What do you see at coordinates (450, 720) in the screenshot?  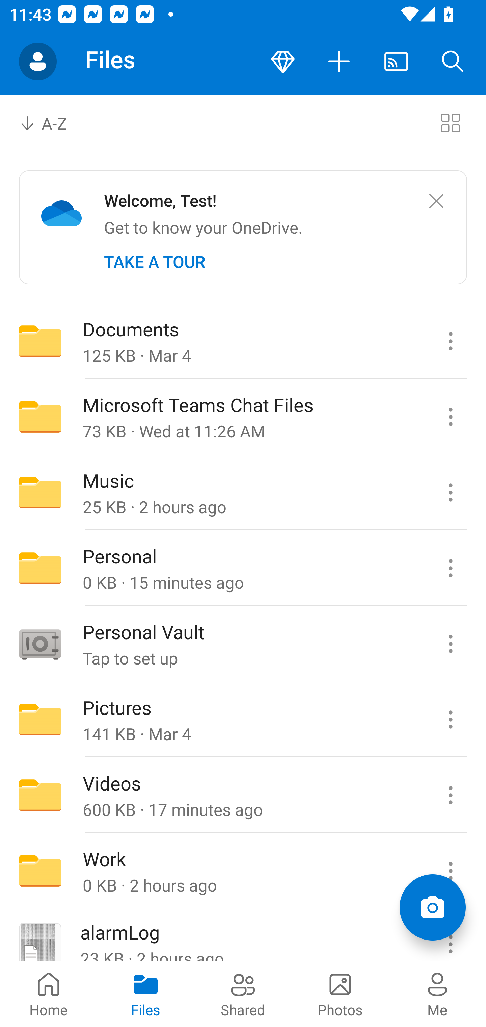 I see `Pictures commands` at bounding box center [450, 720].